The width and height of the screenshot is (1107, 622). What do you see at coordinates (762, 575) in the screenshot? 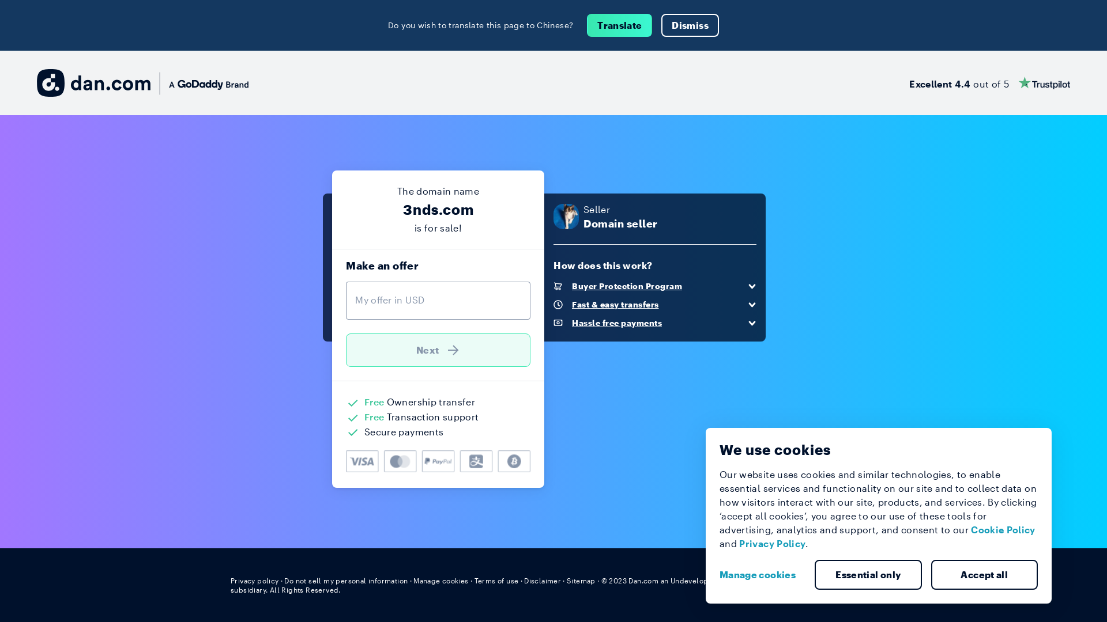
I see `Manage cookies` at bounding box center [762, 575].